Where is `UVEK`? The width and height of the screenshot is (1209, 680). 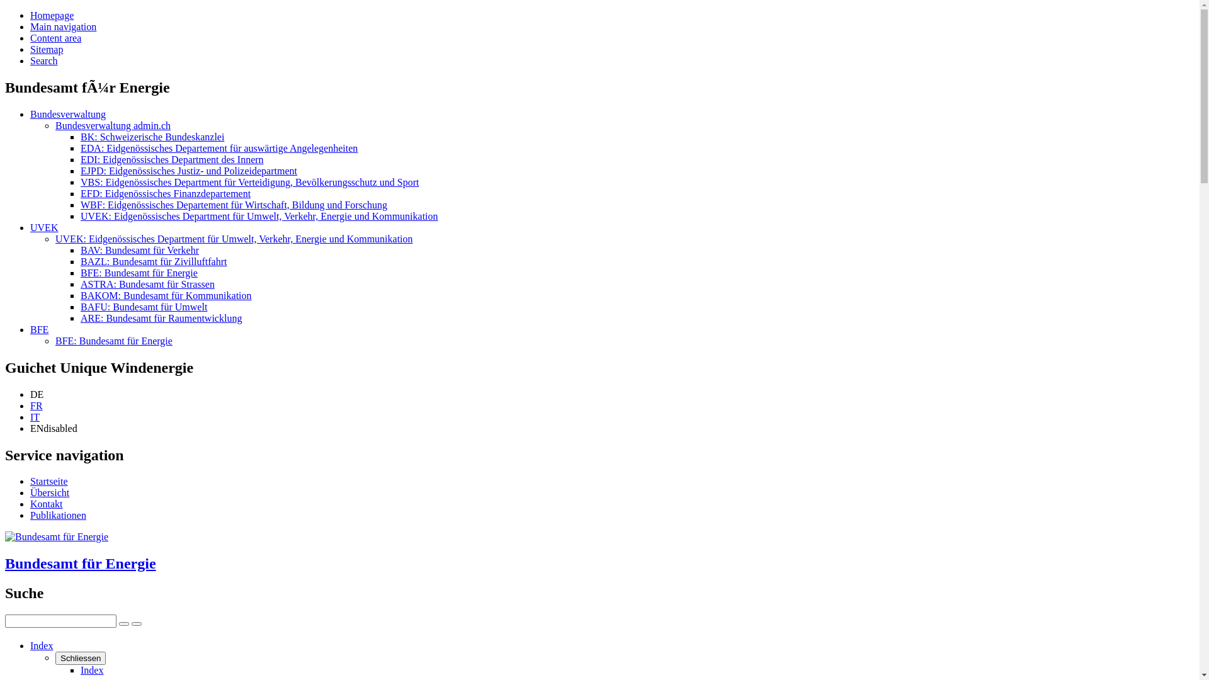 UVEK is located at coordinates (44, 228).